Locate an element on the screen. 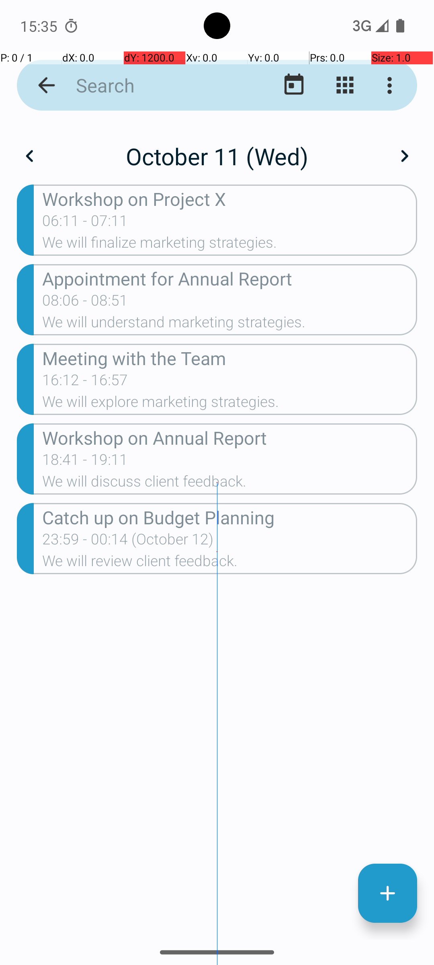  06:11 - 07:11 is located at coordinates (85, 223).